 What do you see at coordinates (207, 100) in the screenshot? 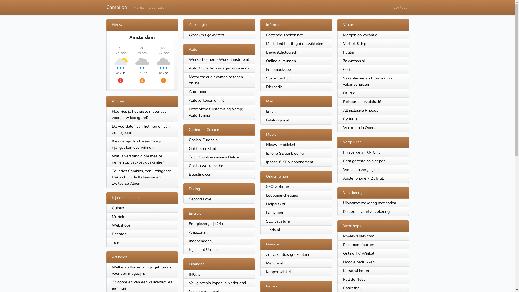
I see `Autoverkopen.online` at bounding box center [207, 100].